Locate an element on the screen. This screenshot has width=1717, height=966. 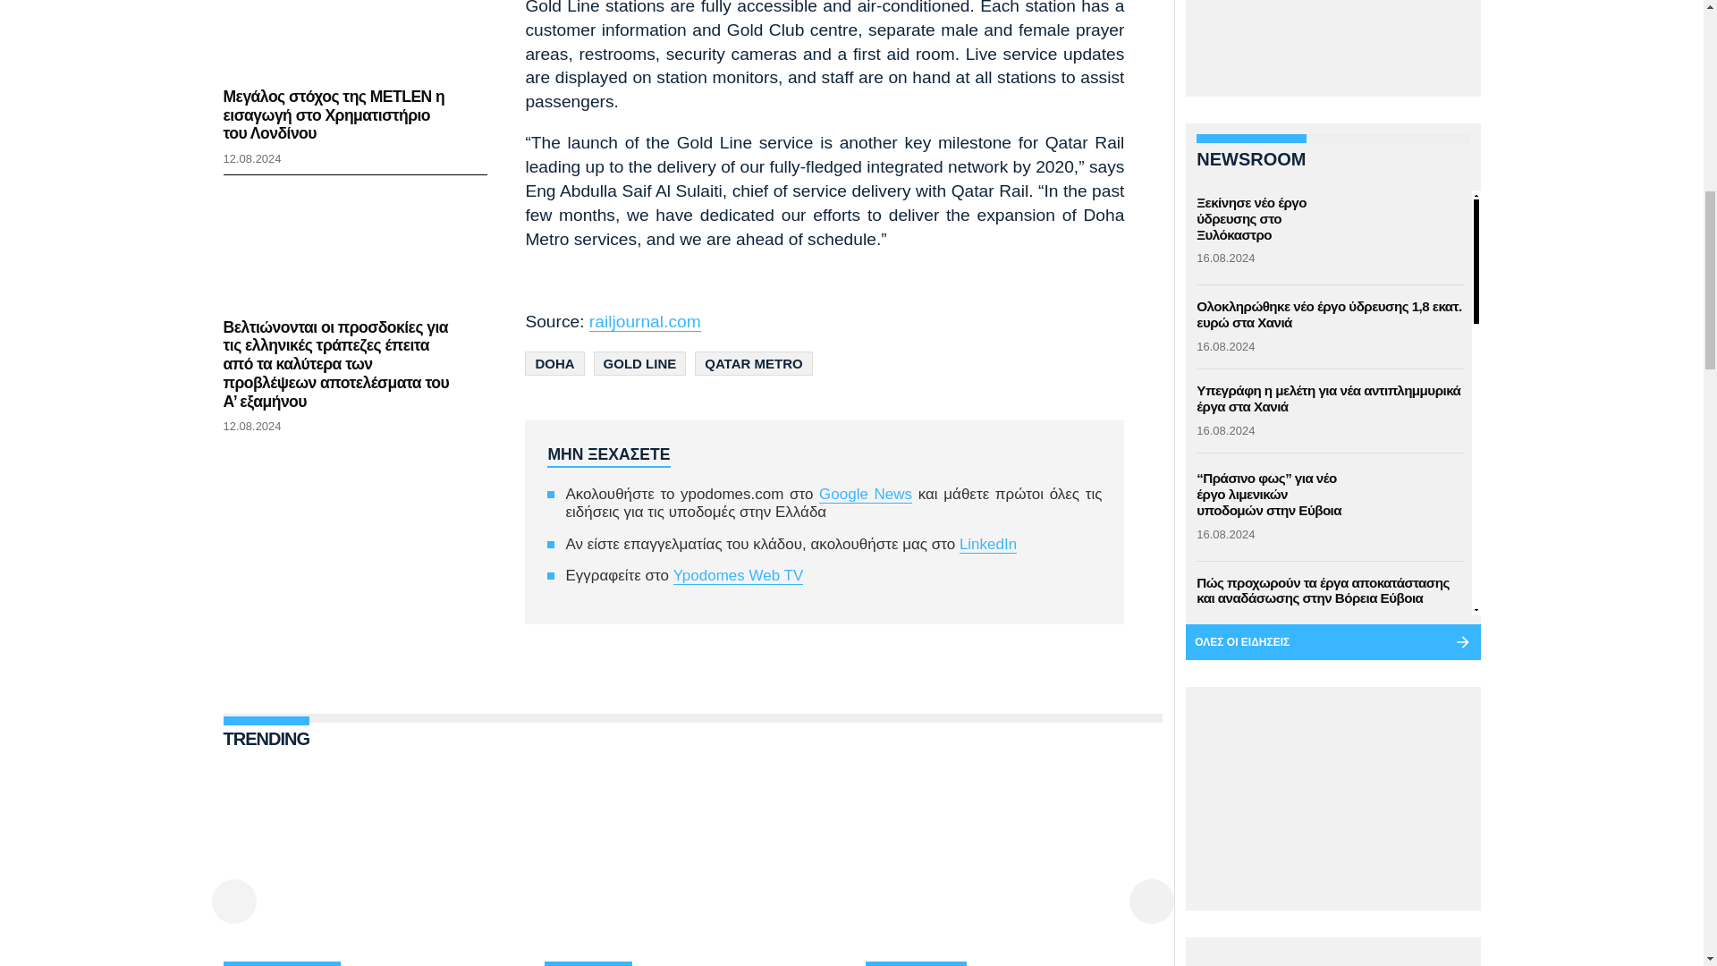
GOLD LINE is located at coordinates (640, 363).